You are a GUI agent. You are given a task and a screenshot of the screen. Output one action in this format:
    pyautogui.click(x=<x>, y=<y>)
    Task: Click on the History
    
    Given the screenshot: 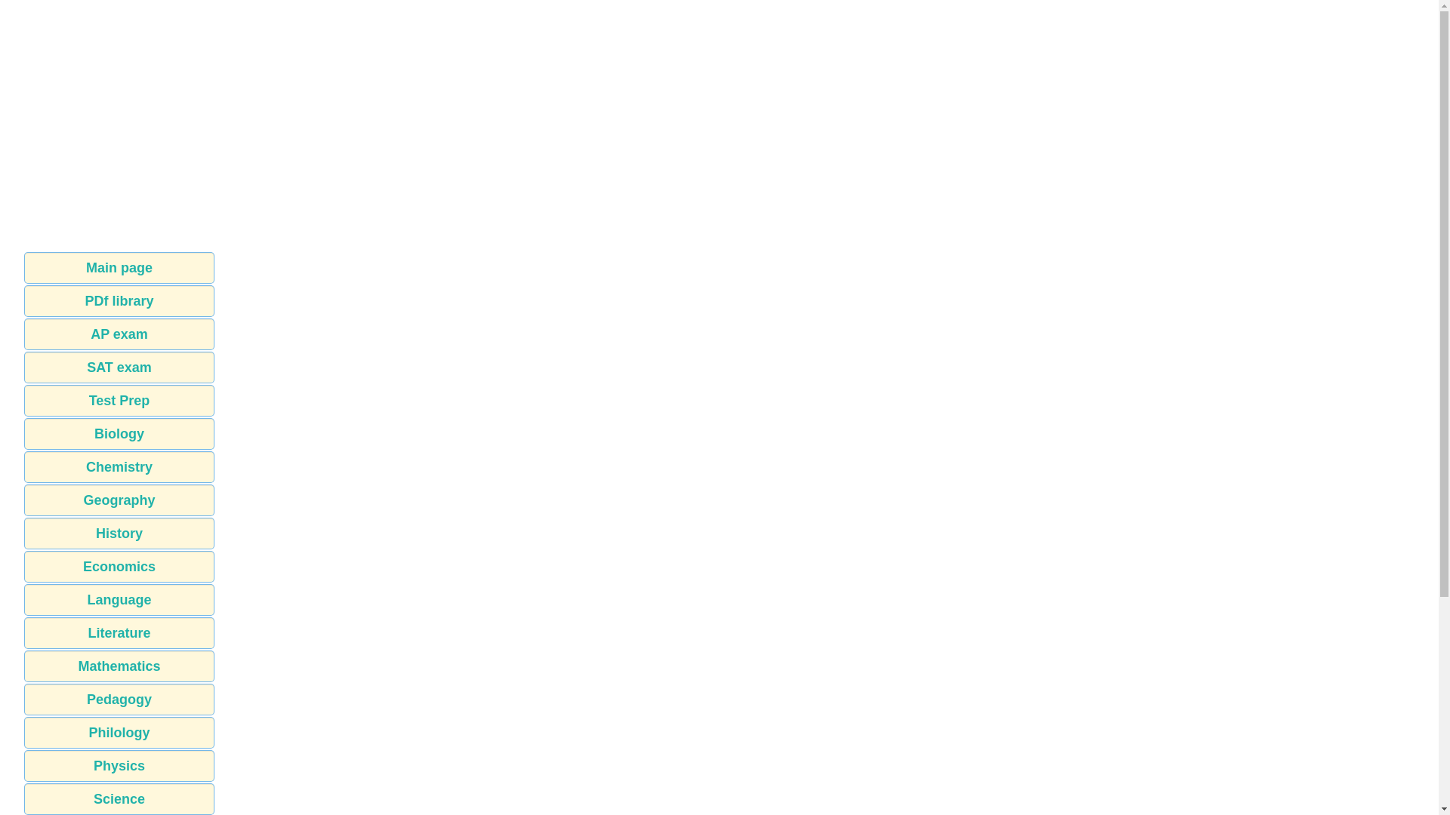 What is the action you would take?
    pyautogui.click(x=119, y=533)
    